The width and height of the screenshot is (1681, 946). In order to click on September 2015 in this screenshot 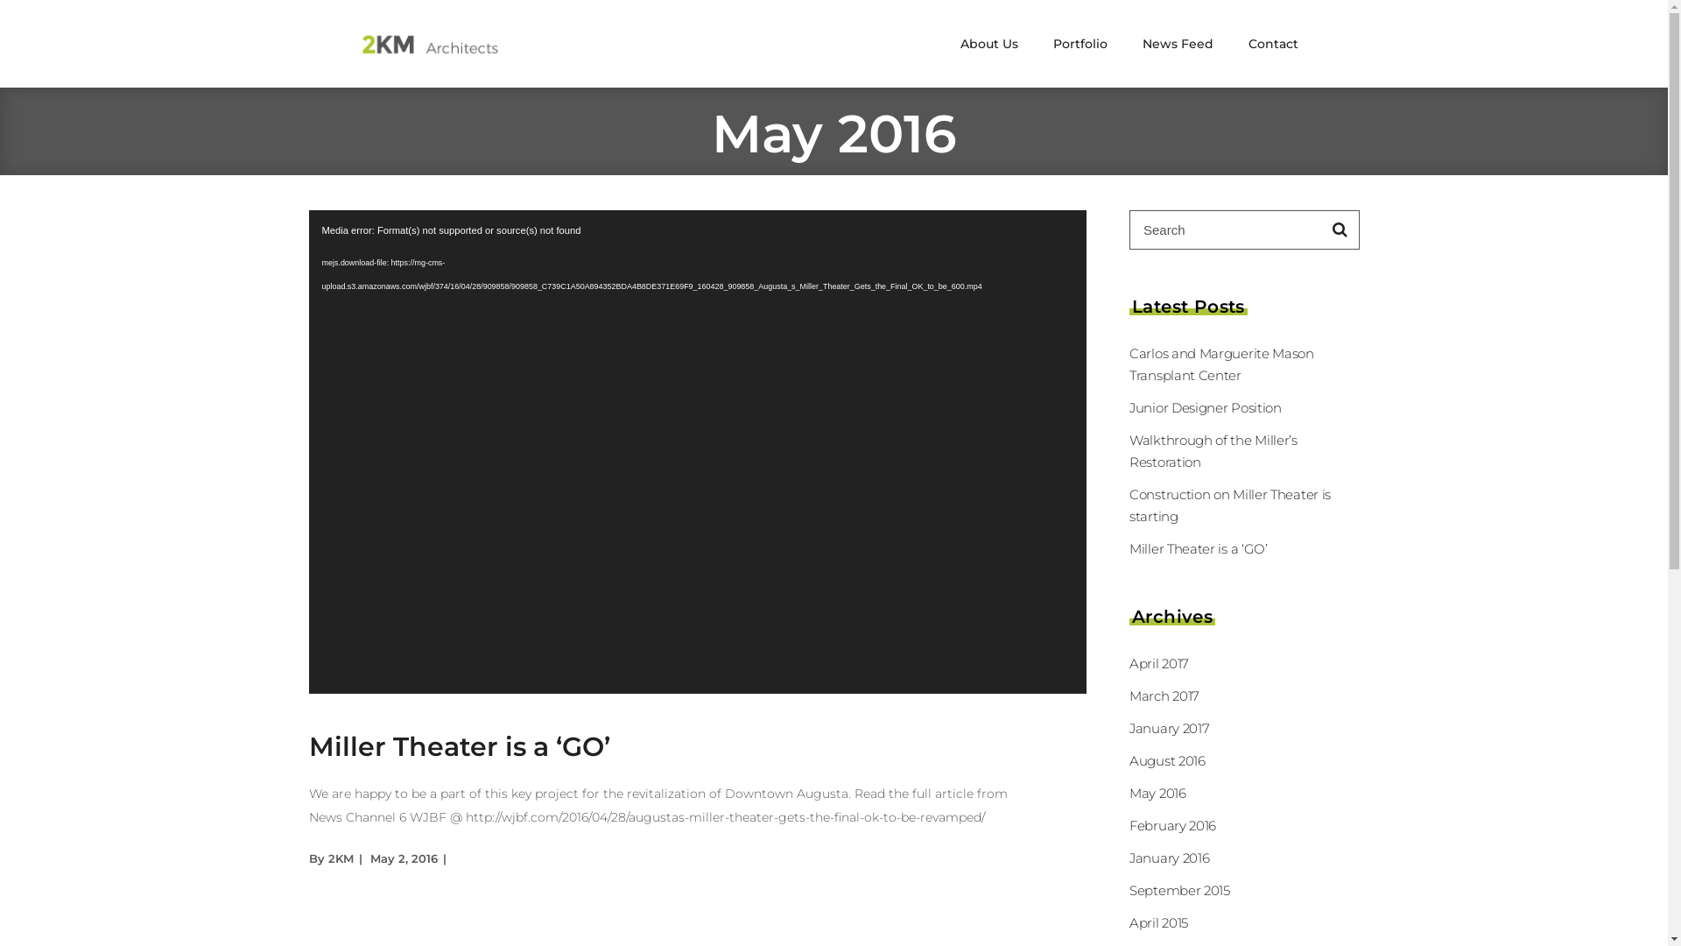, I will do `click(1180, 890)`.